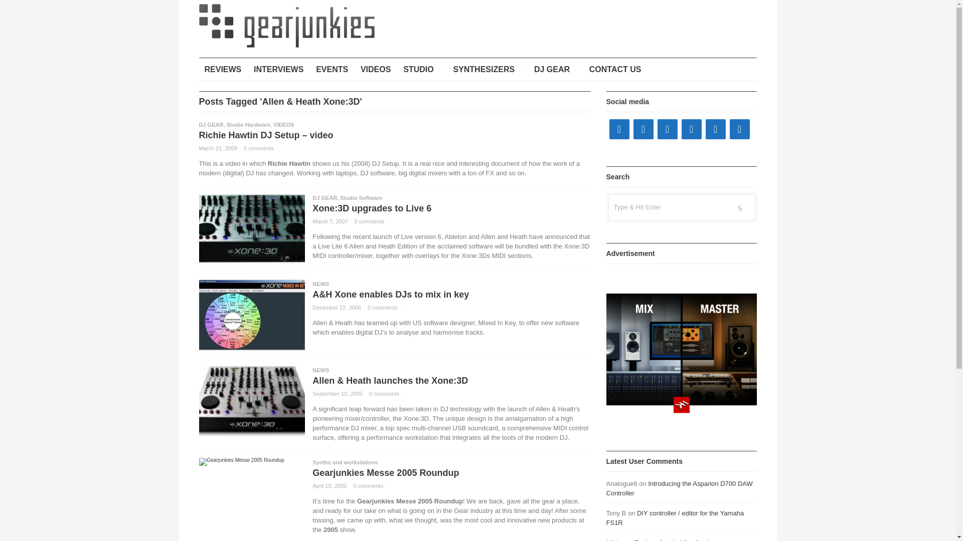  What do you see at coordinates (320, 370) in the screenshot?
I see `NEWS` at bounding box center [320, 370].